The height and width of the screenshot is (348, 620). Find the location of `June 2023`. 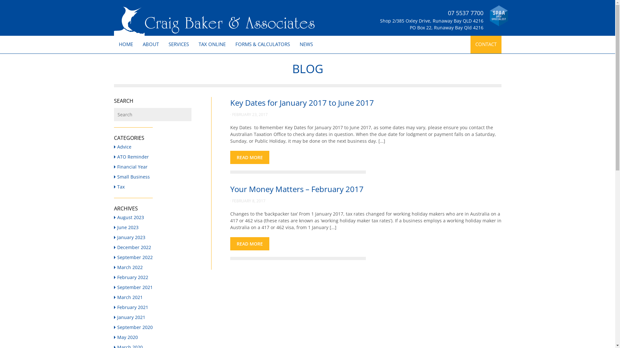

June 2023 is located at coordinates (127, 227).